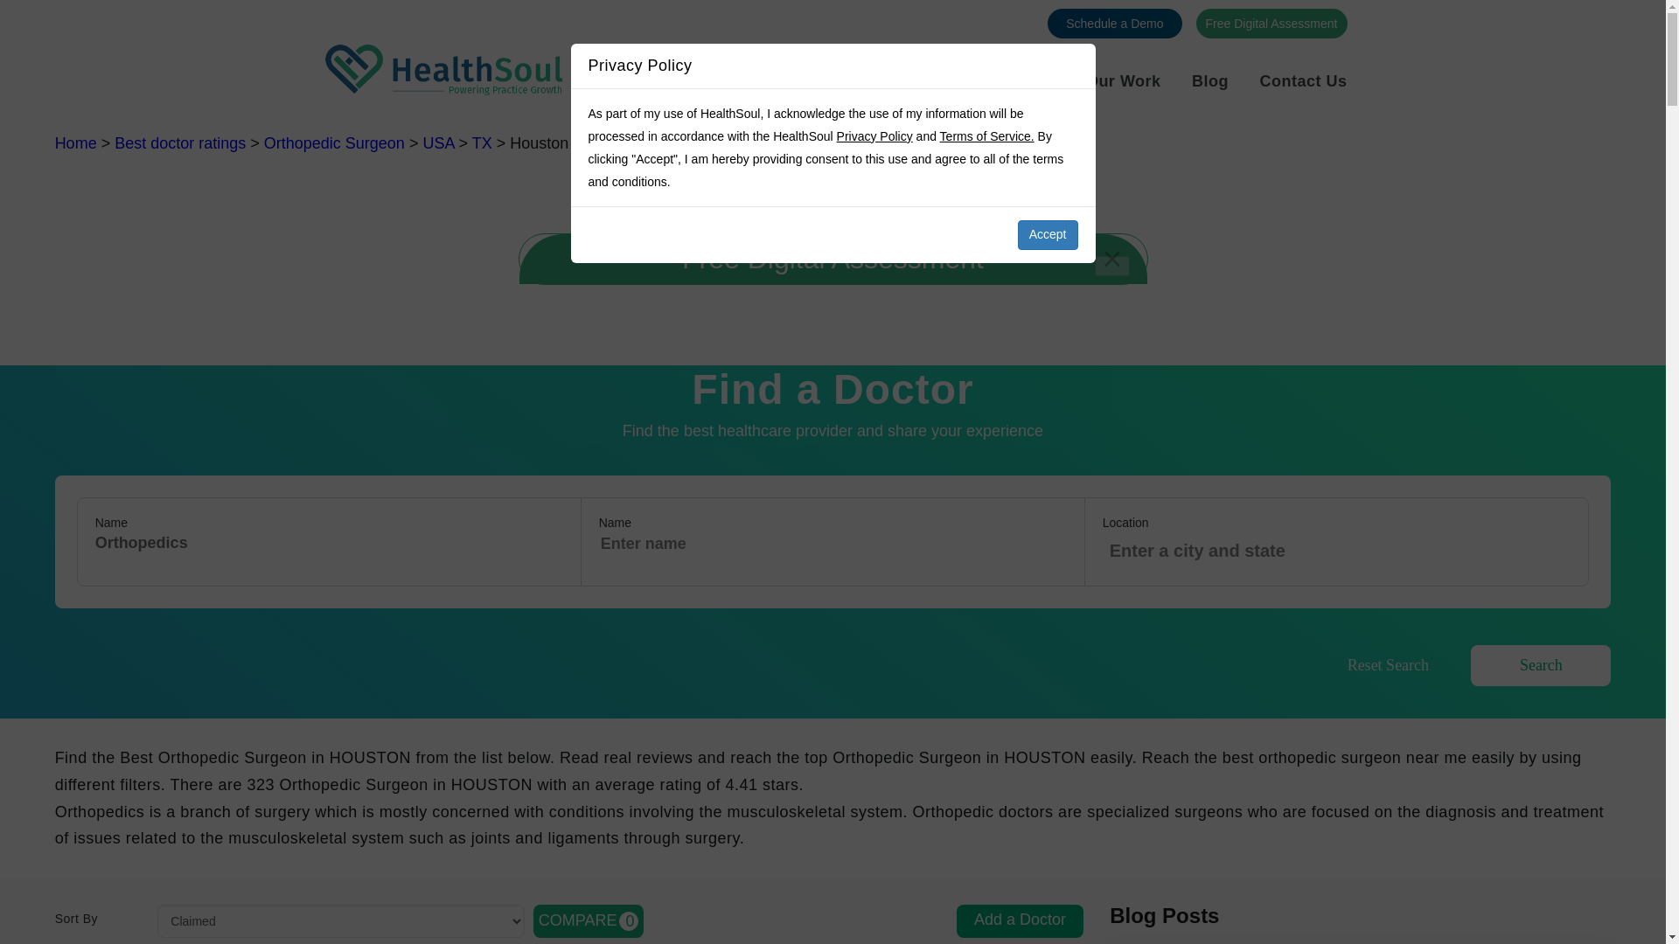  Describe the element at coordinates (1017, 80) in the screenshot. I see `Blog` at that location.